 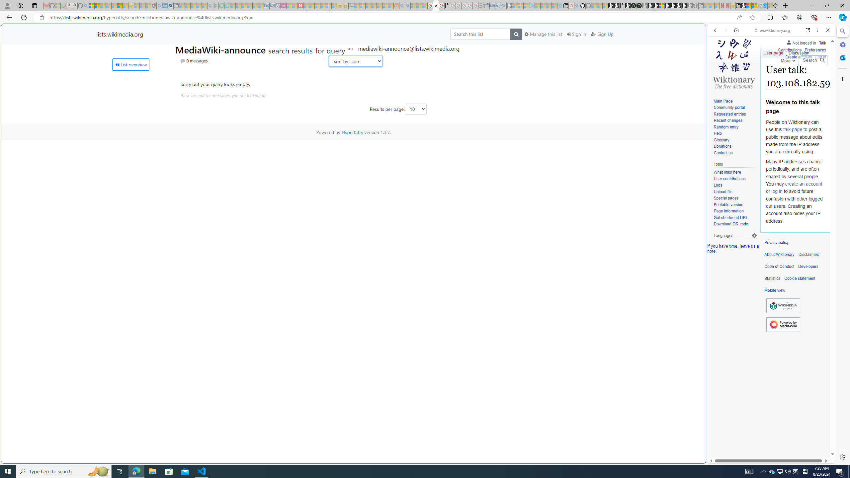 I want to click on Download QR code, so click(x=730, y=224).